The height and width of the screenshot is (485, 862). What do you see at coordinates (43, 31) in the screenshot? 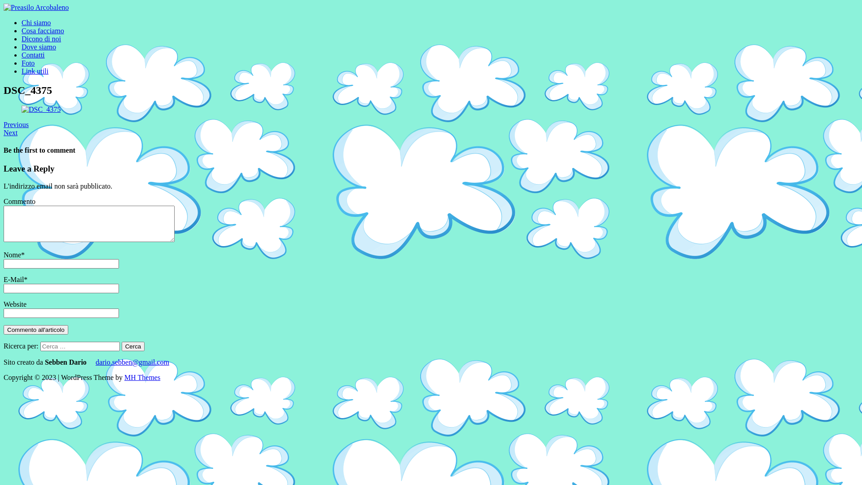
I see `Cosa facciamo` at bounding box center [43, 31].